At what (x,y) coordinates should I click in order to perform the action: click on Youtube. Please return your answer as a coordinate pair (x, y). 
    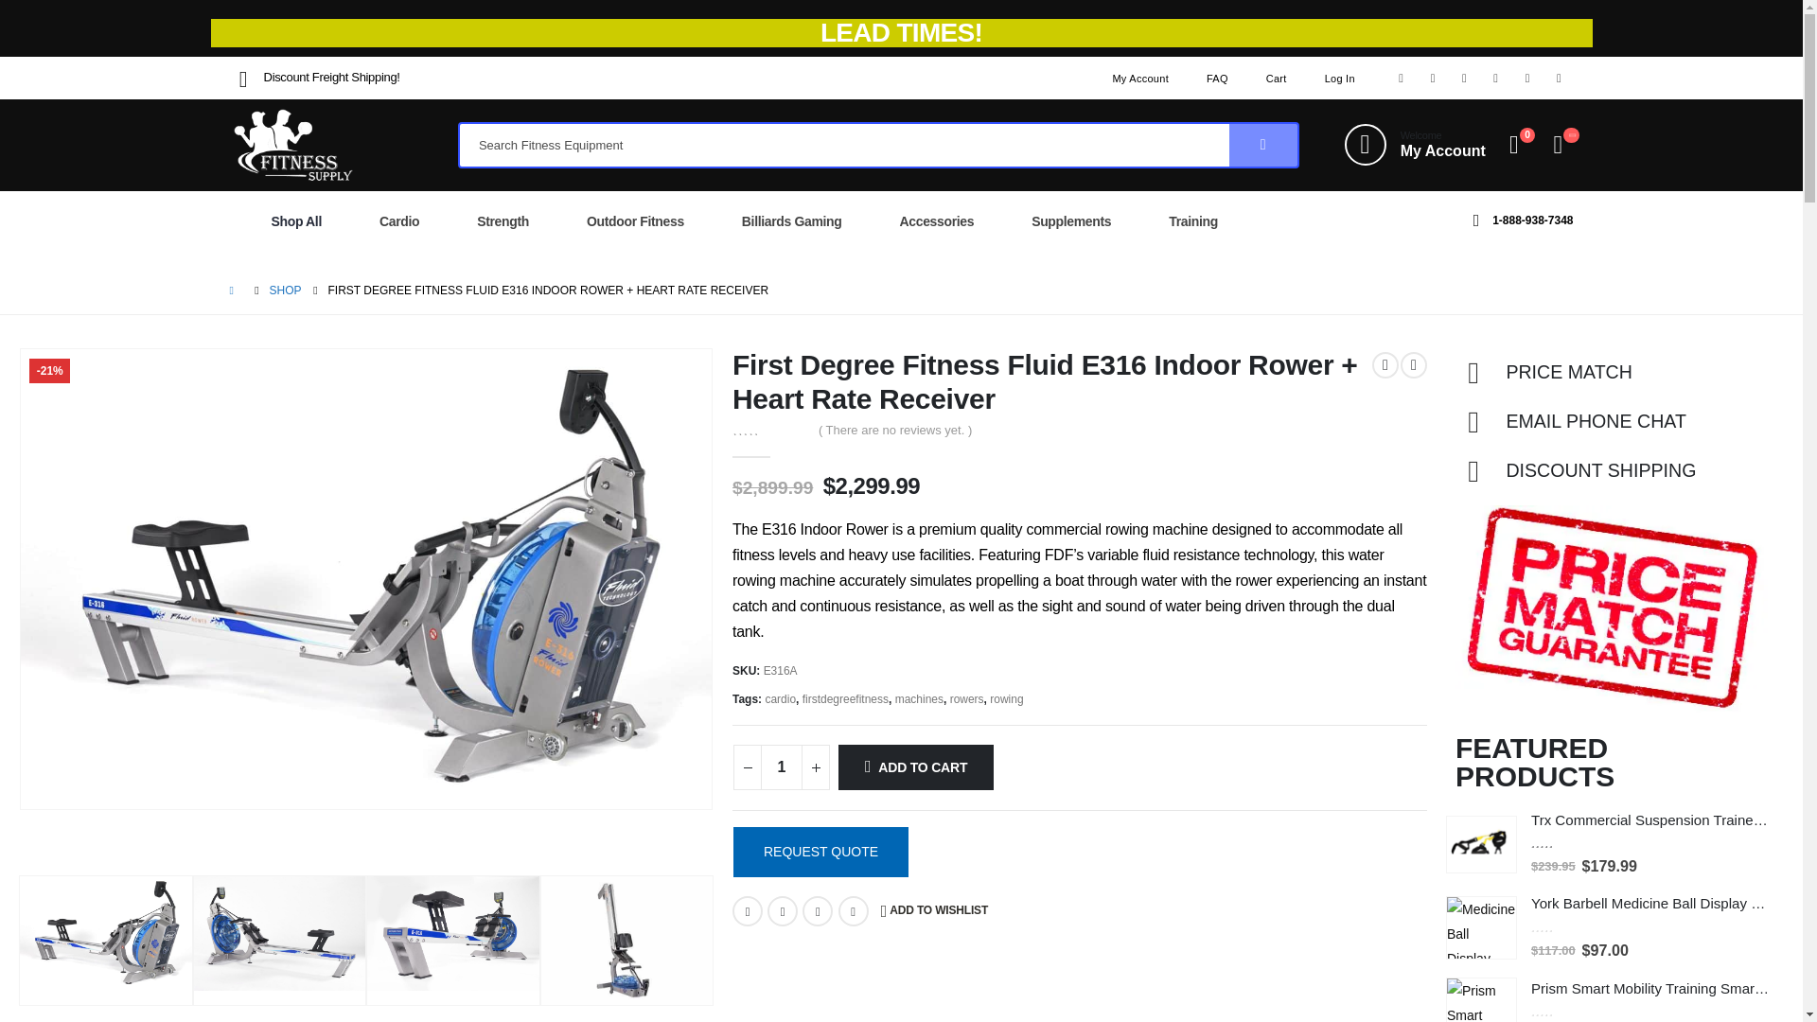
    Looking at the image, I should click on (1276, 78).